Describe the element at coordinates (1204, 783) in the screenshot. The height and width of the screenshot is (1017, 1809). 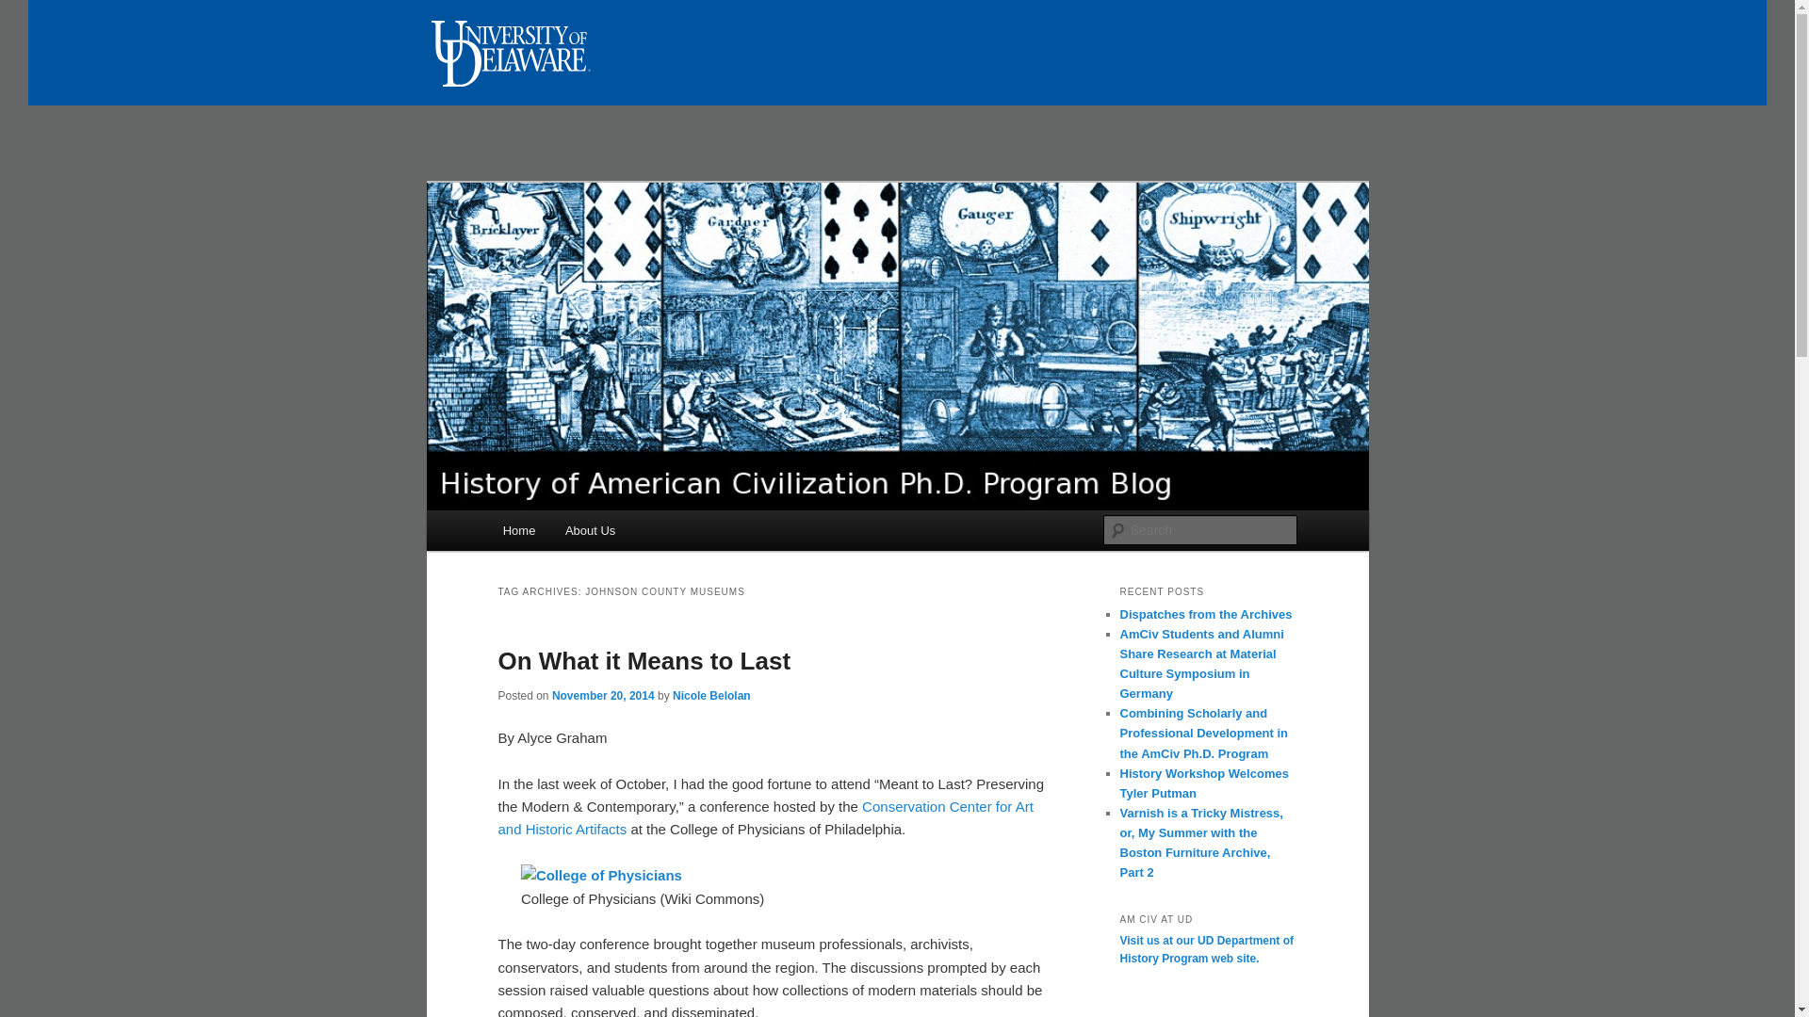
I see `History Workshop Welcomes Tyler Putman` at that location.